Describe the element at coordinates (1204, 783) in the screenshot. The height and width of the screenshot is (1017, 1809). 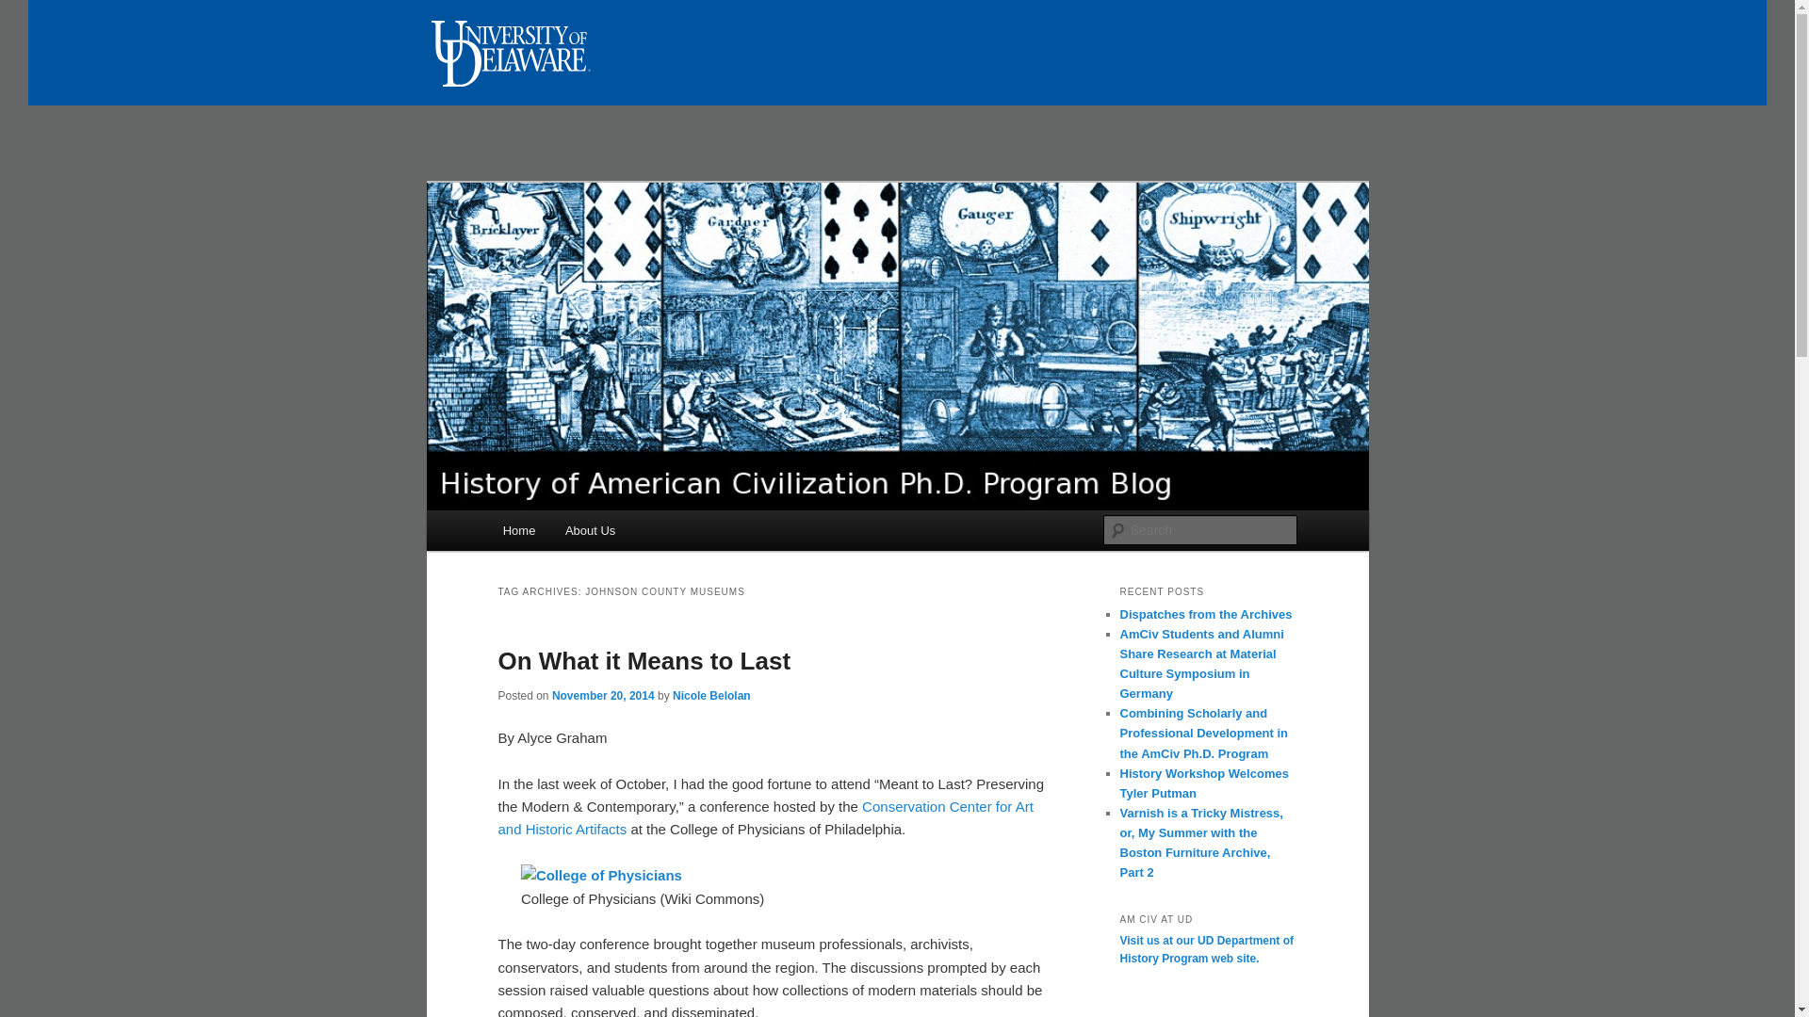
I see `History Workshop Welcomes Tyler Putman` at that location.